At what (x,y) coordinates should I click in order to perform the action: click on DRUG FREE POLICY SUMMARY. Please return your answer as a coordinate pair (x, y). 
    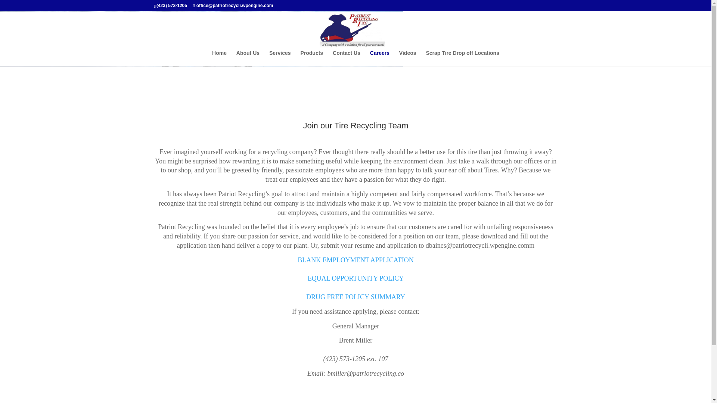
    Looking at the image, I should click on (356, 297).